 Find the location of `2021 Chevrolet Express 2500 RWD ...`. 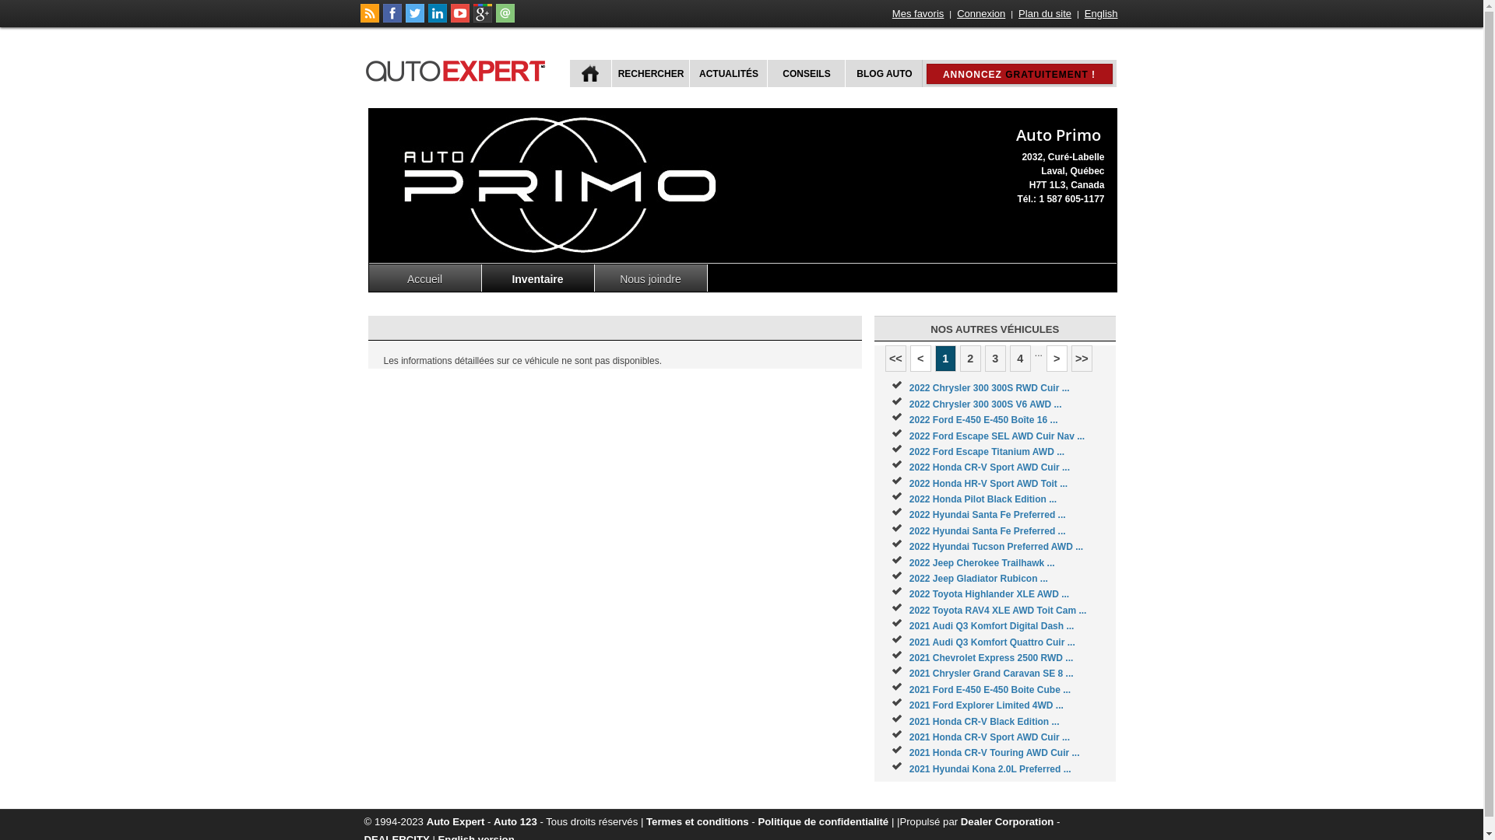

2021 Chevrolet Express 2500 RWD ... is located at coordinates (992, 658).